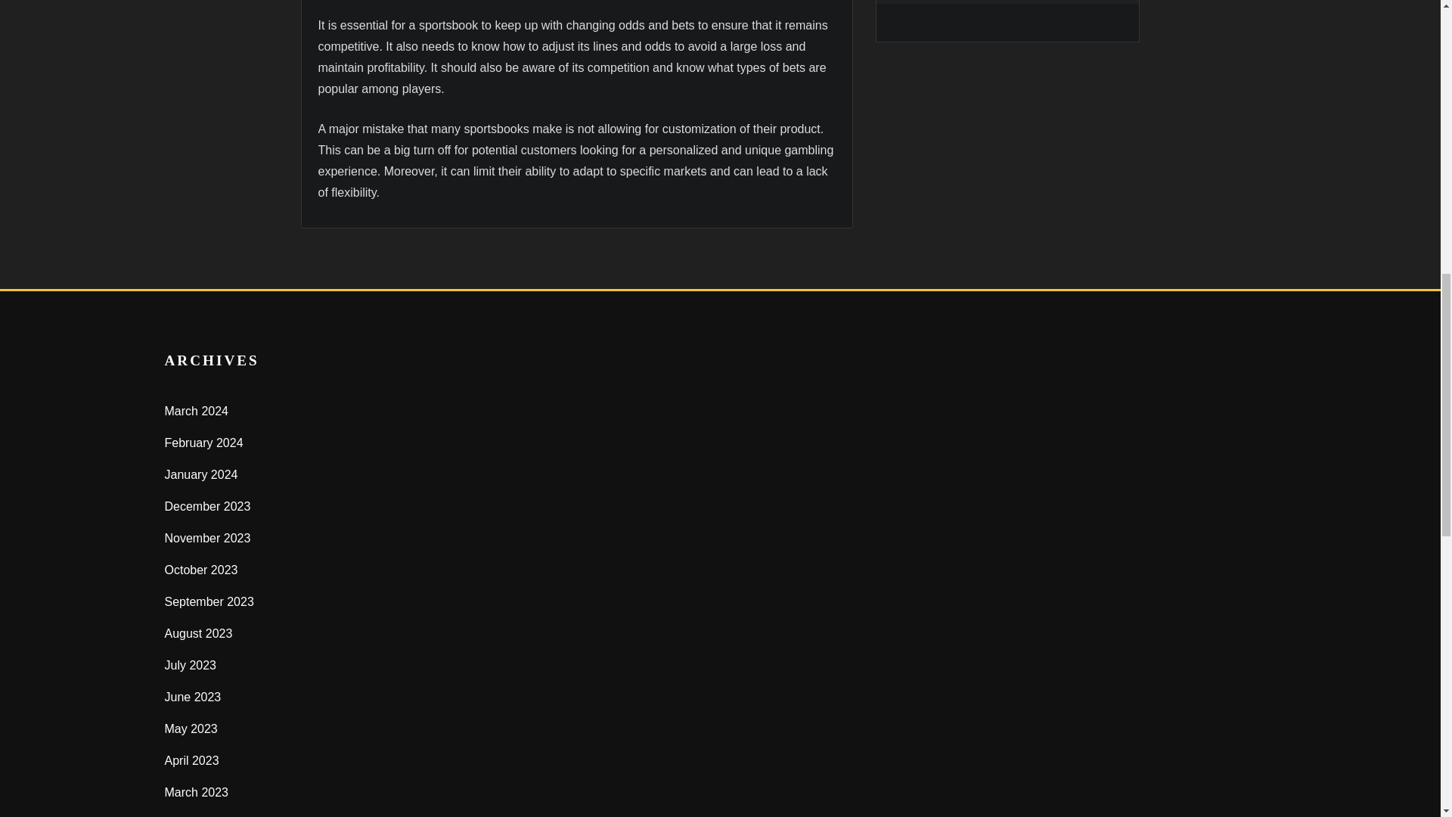 The width and height of the screenshot is (1452, 817). Describe the element at coordinates (192, 760) in the screenshot. I see `April 2023` at that location.